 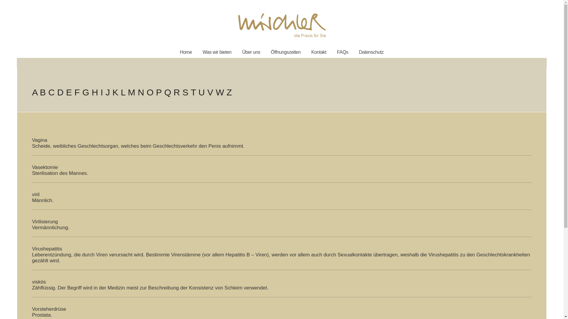 What do you see at coordinates (131, 92) in the screenshot?
I see `M` at bounding box center [131, 92].